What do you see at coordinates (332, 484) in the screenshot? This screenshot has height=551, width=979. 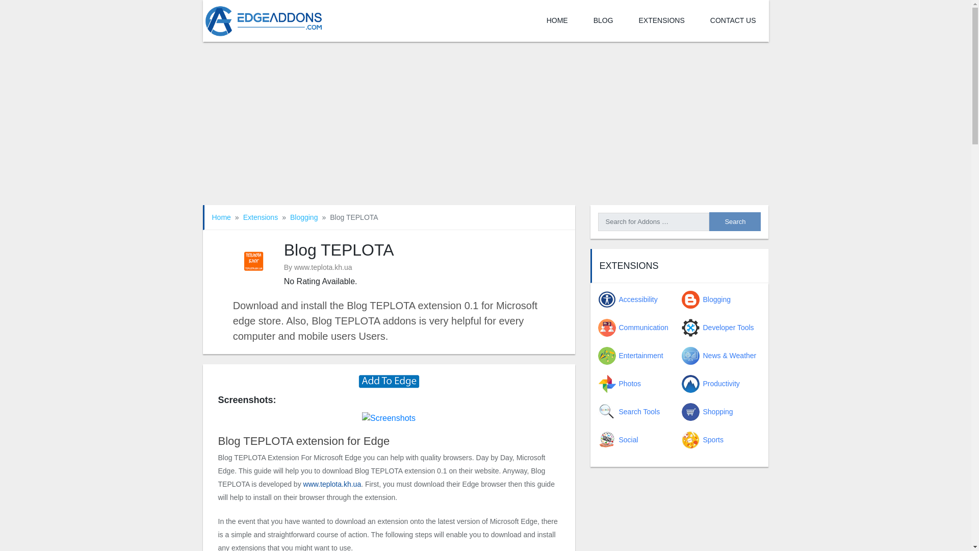 I see `www.teplota.kh.ua` at bounding box center [332, 484].